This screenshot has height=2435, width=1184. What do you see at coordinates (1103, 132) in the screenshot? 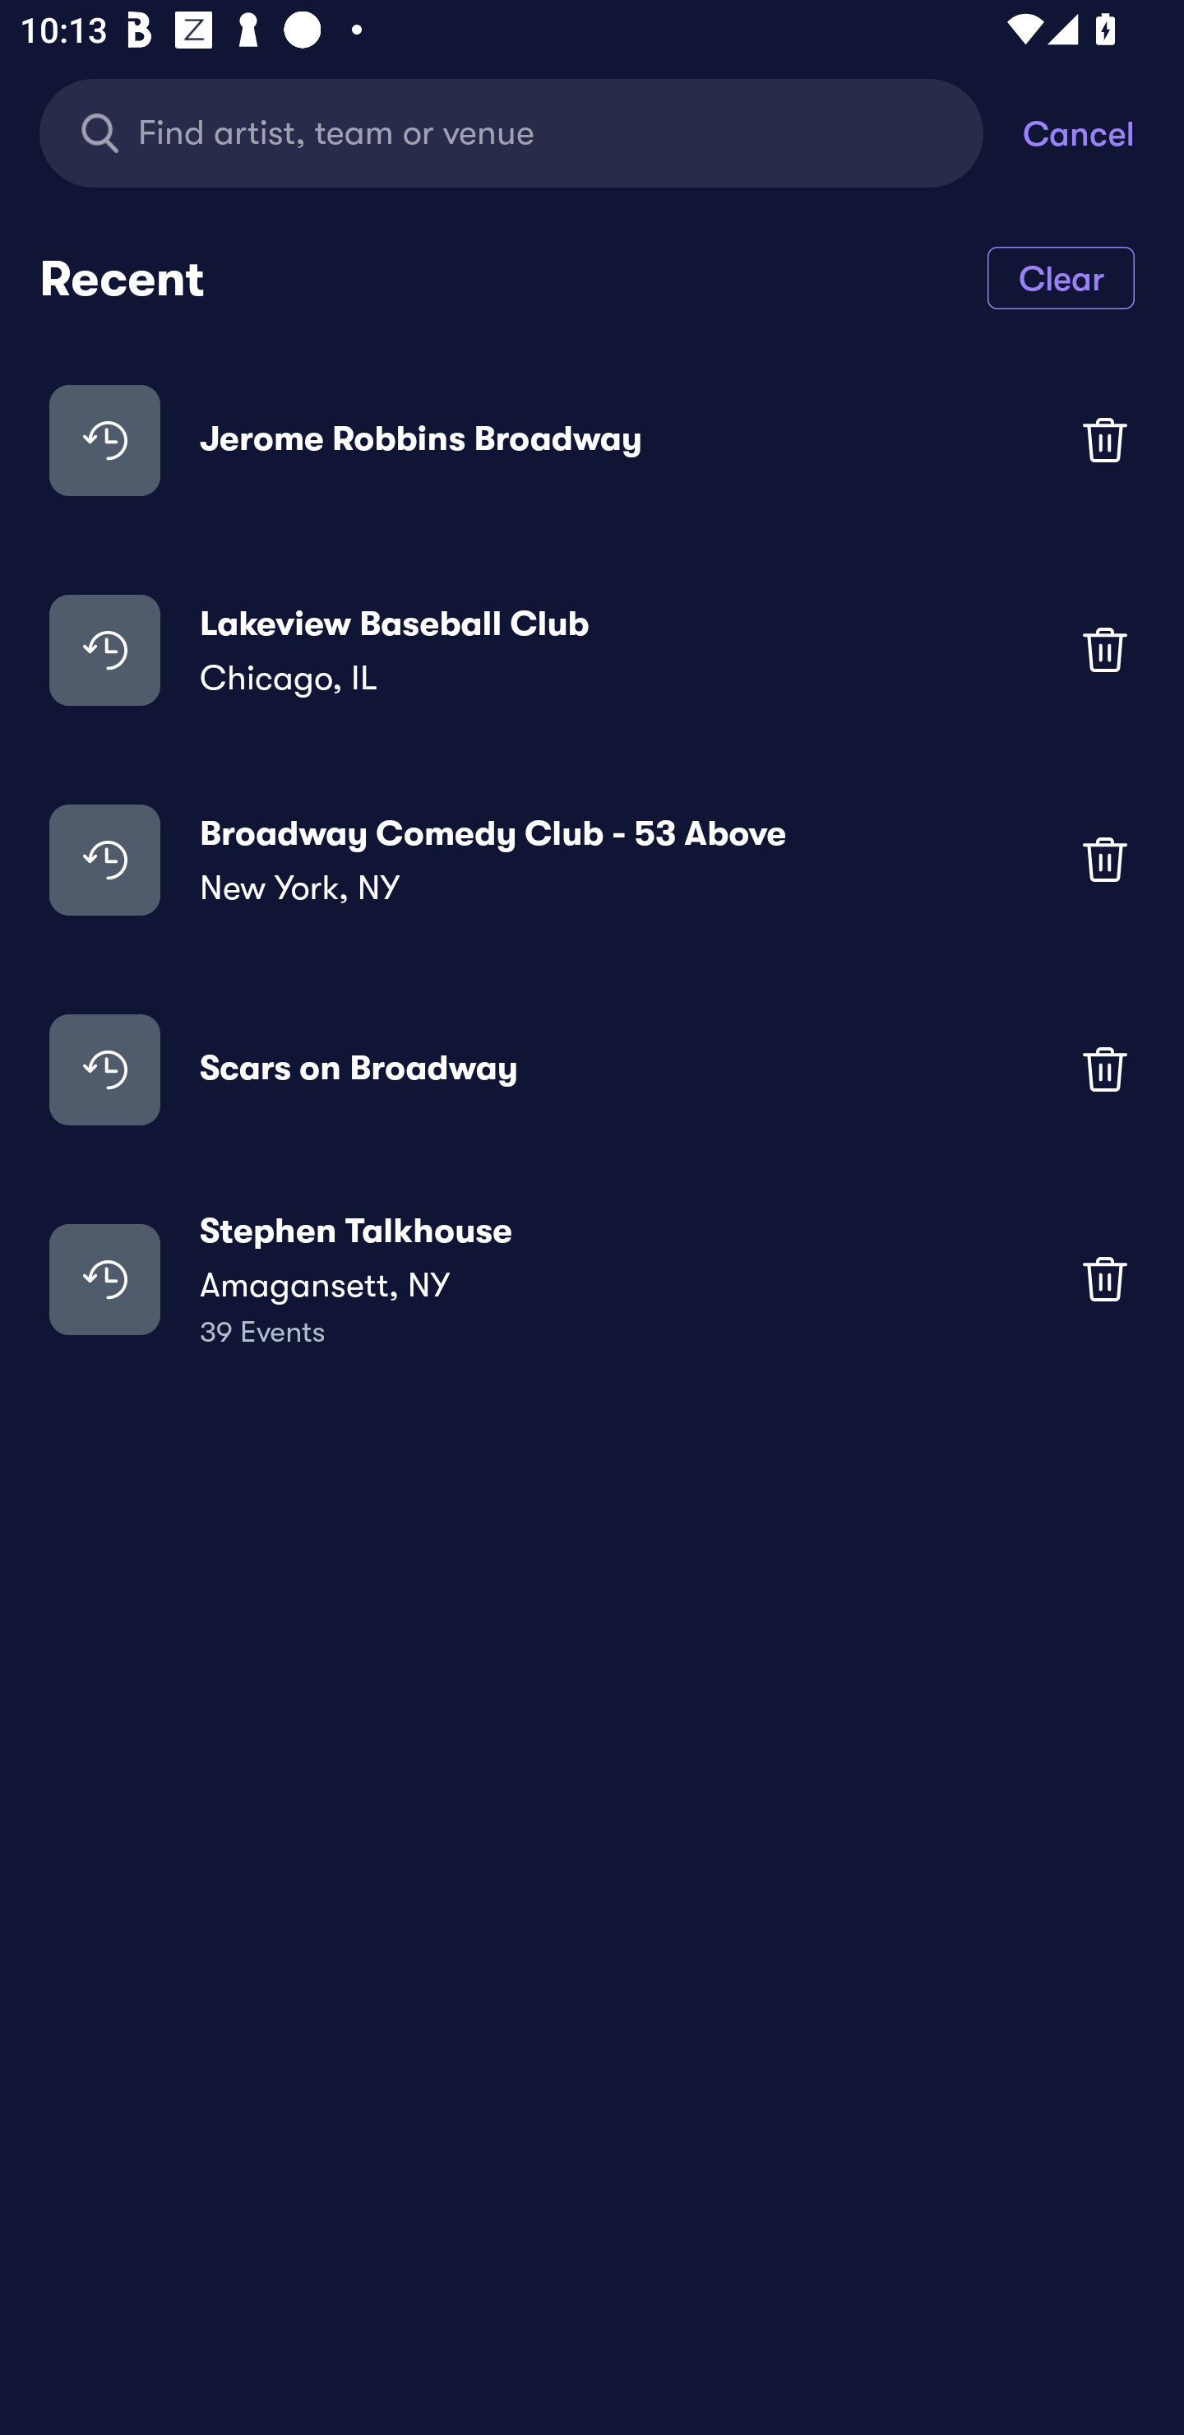
I see `Cancel` at bounding box center [1103, 132].